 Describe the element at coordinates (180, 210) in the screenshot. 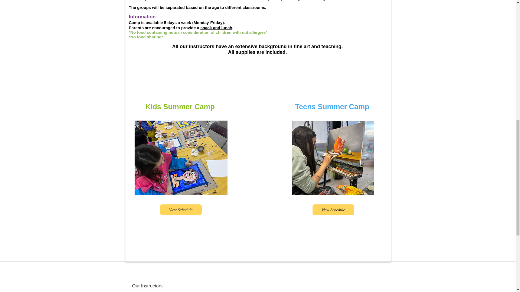

I see `View Schedule` at that location.